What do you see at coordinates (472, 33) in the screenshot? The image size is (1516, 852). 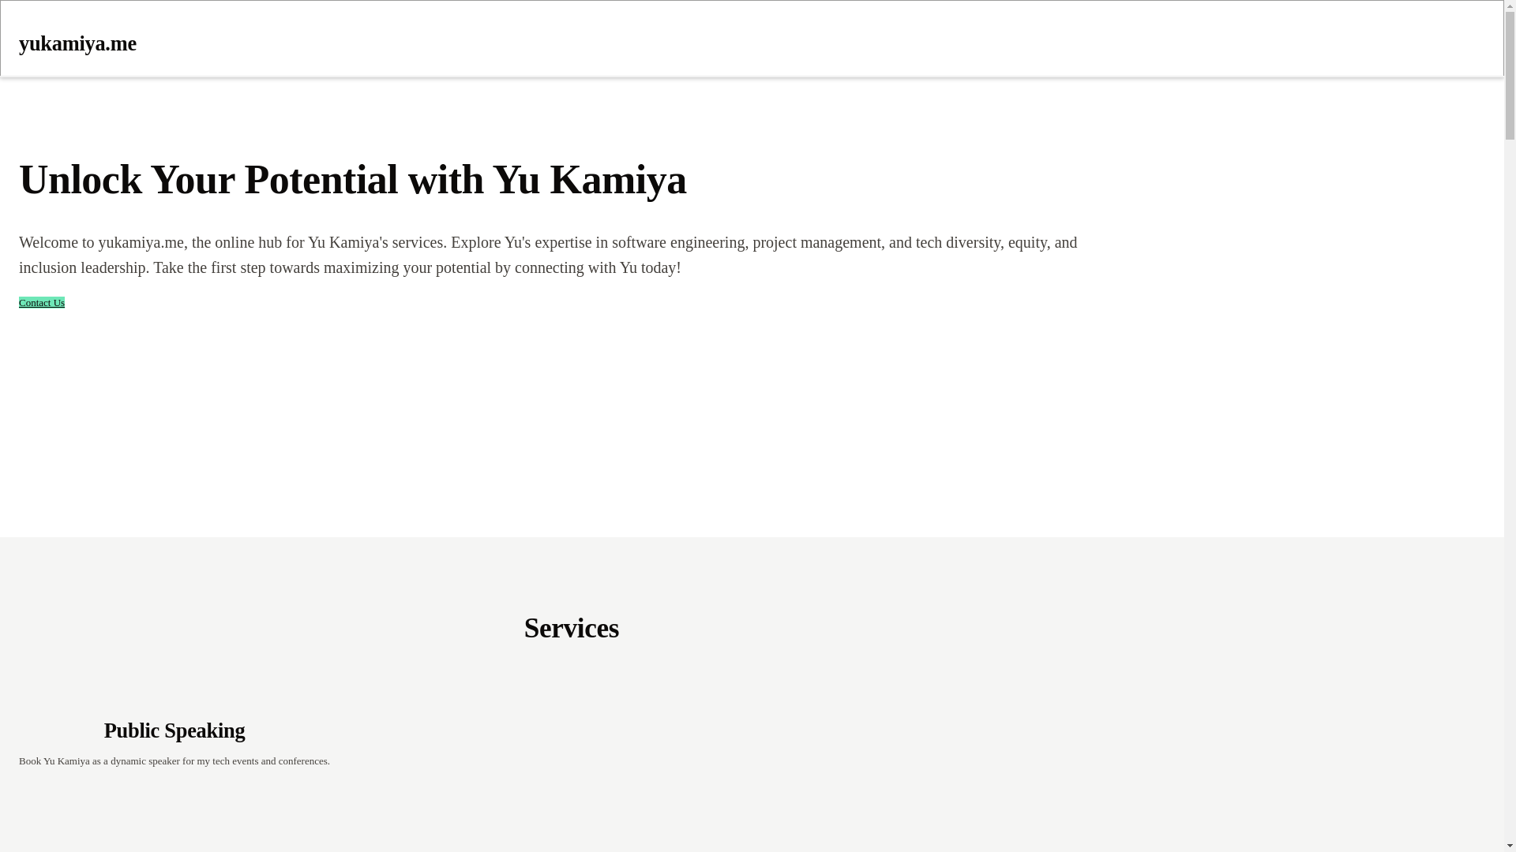 I see `yukamiya.me` at bounding box center [472, 33].